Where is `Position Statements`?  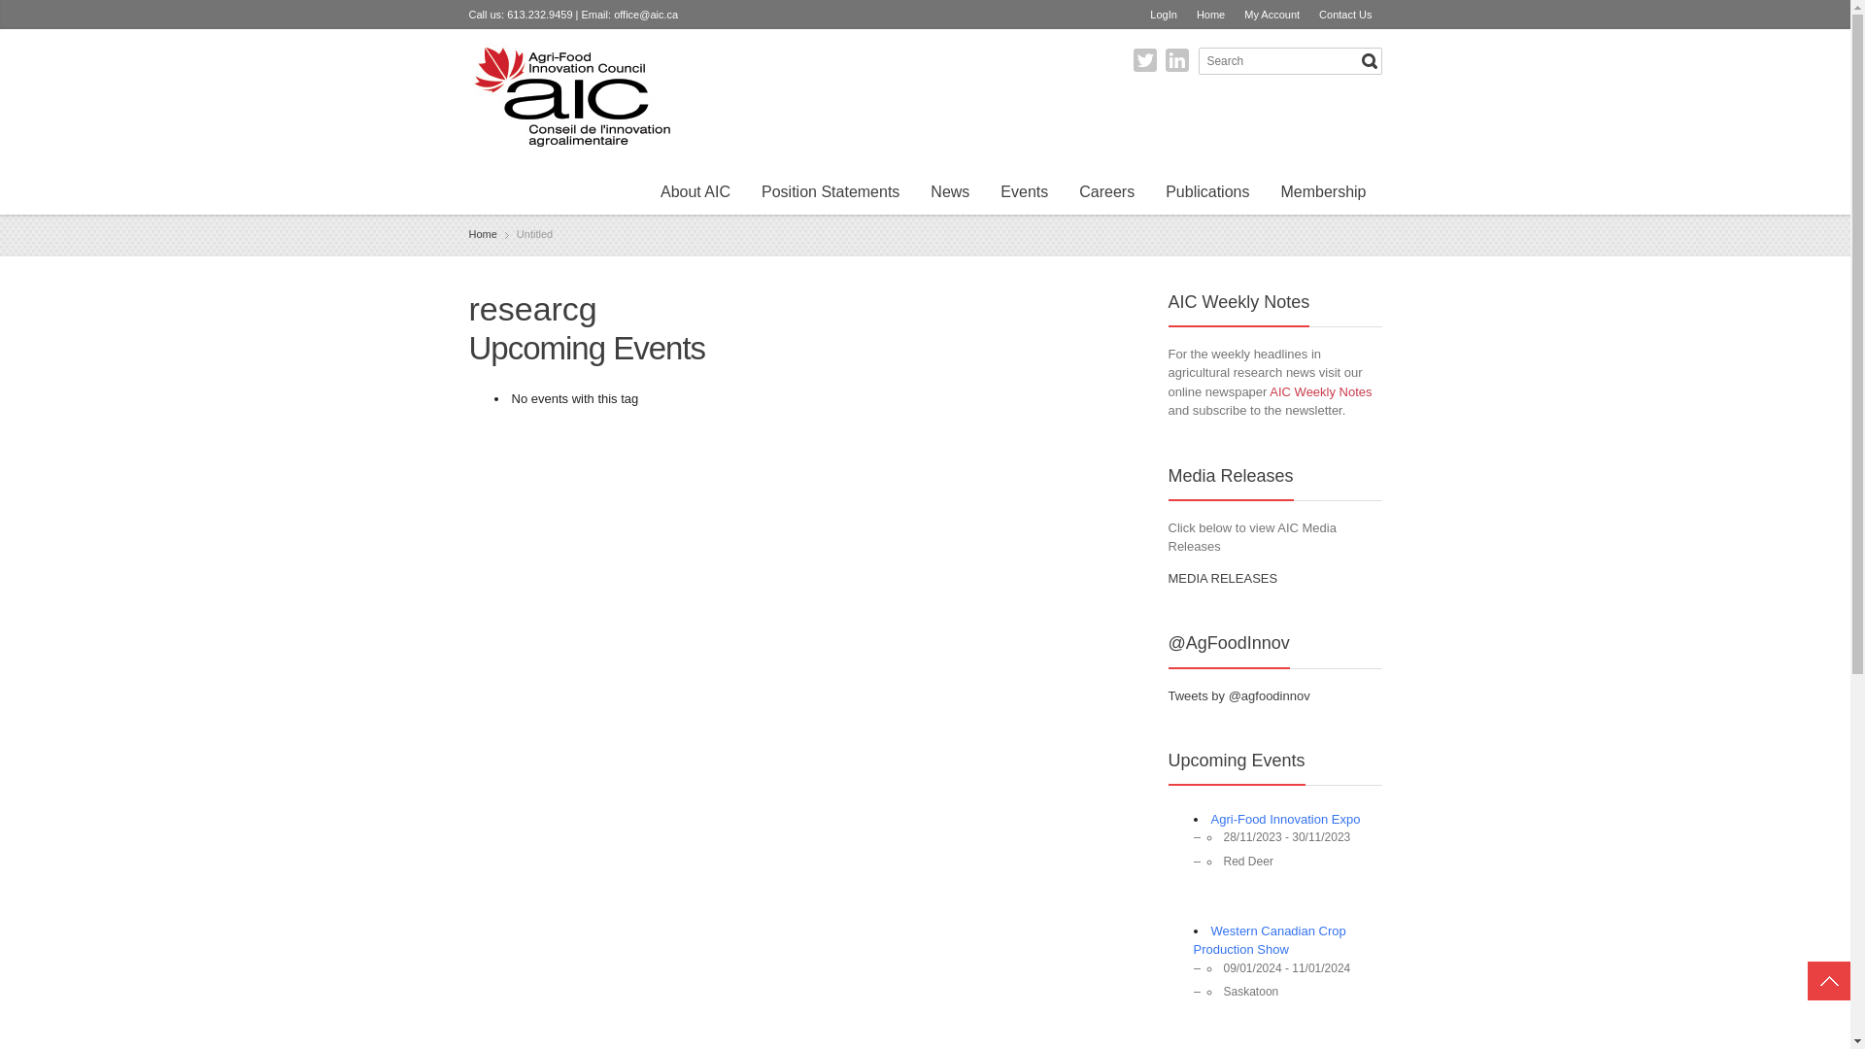 Position Statements is located at coordinates (831, 194).